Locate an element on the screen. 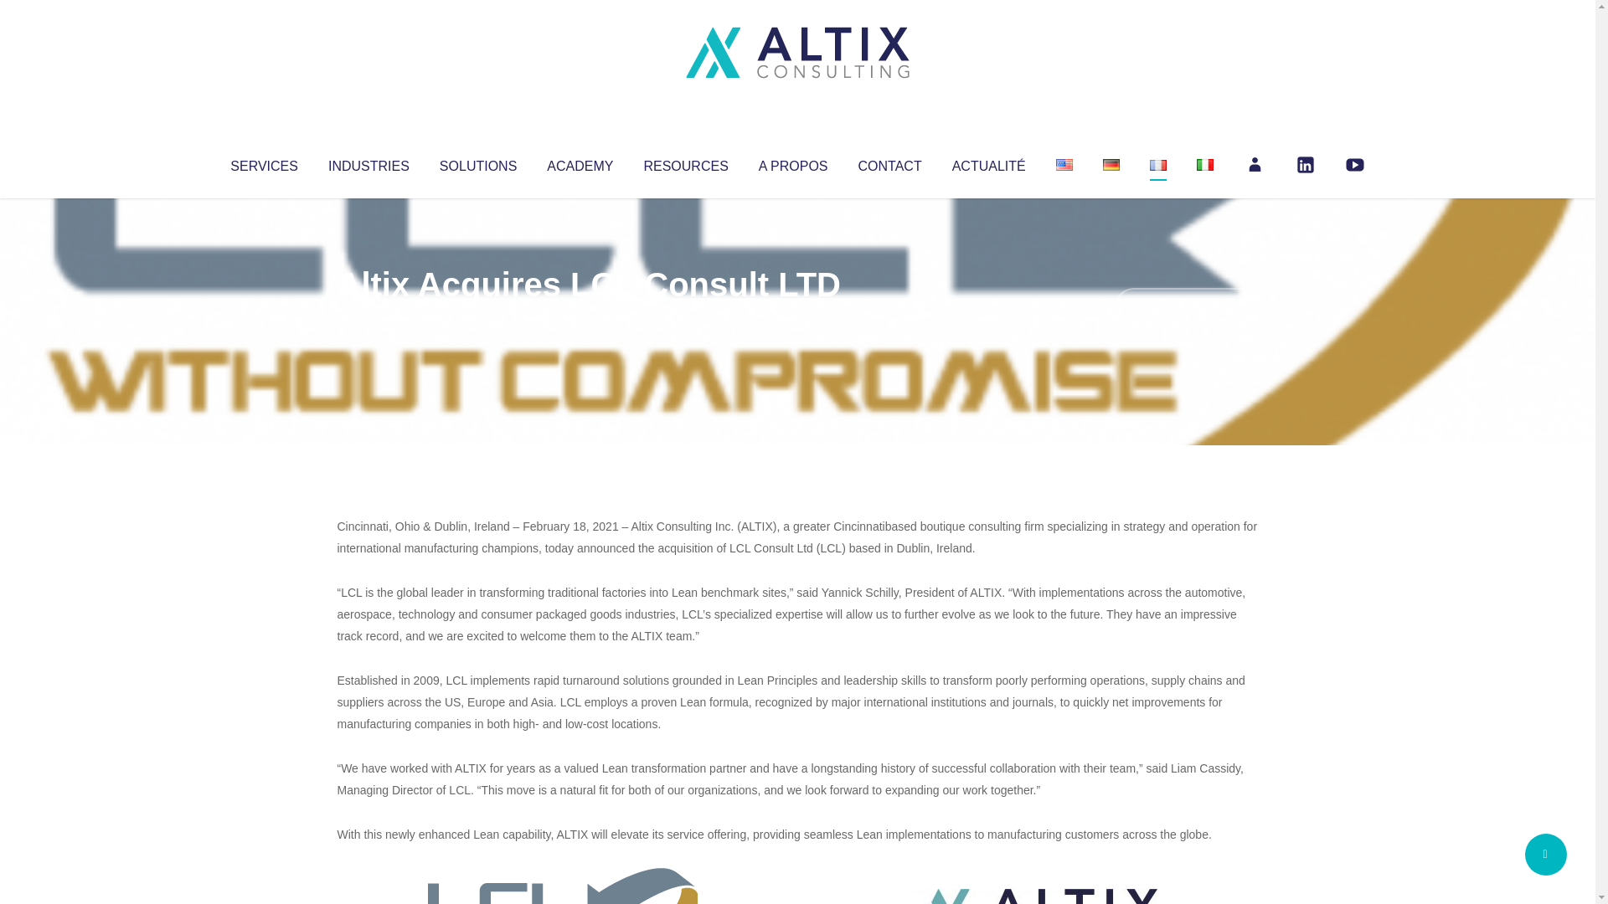  Uncategorized is located at coordinates (585, 318).